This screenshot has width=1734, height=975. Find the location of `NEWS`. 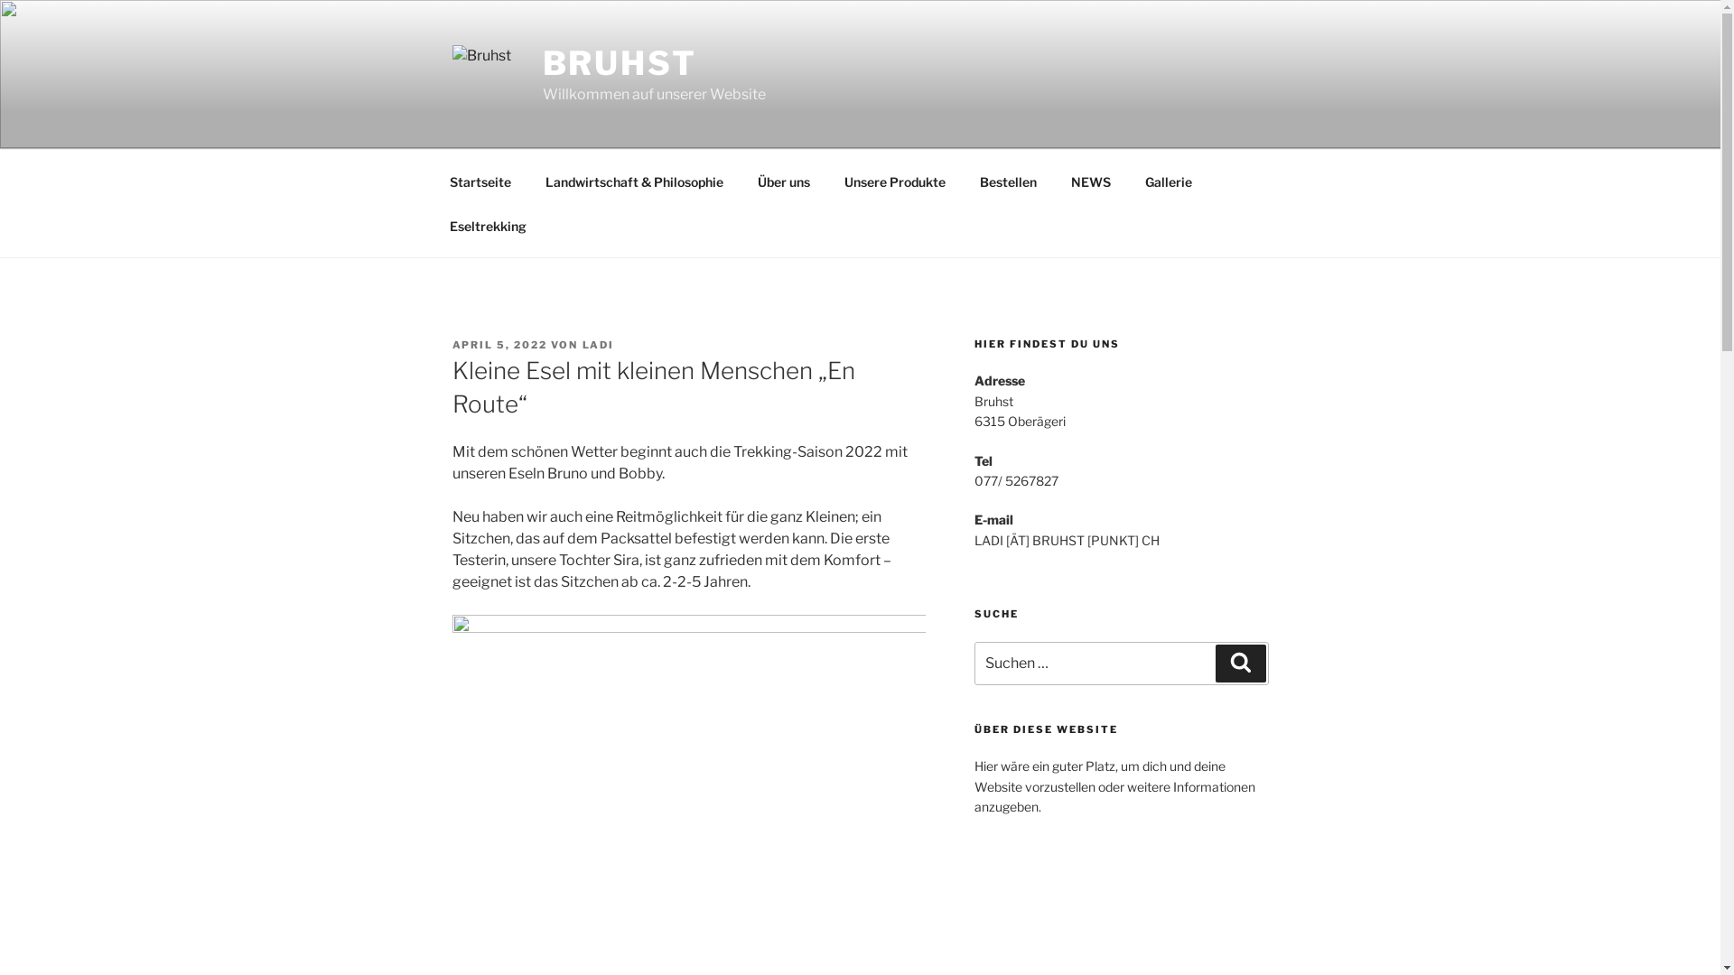

NEWS is located at coordinates (1091, 181).